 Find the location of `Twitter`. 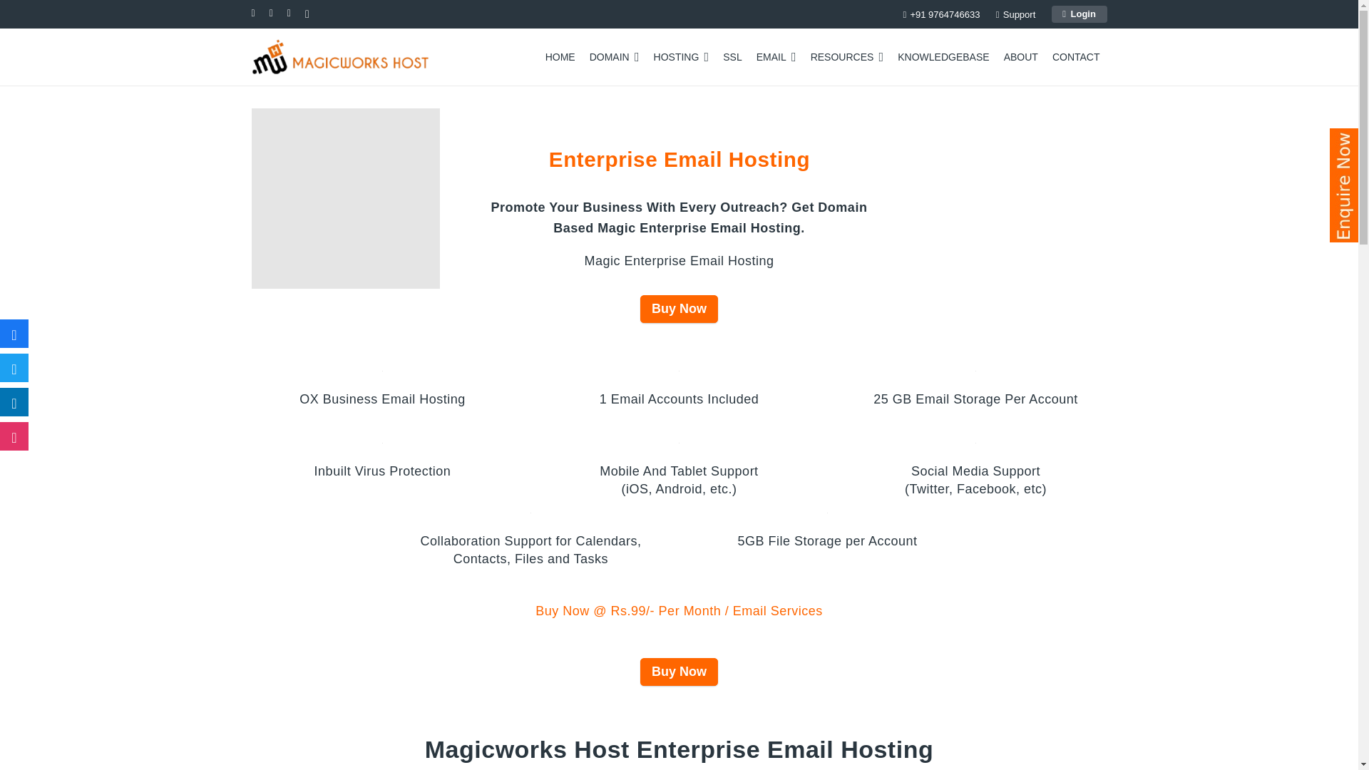

Twitter is located at coordinates (14, 367).